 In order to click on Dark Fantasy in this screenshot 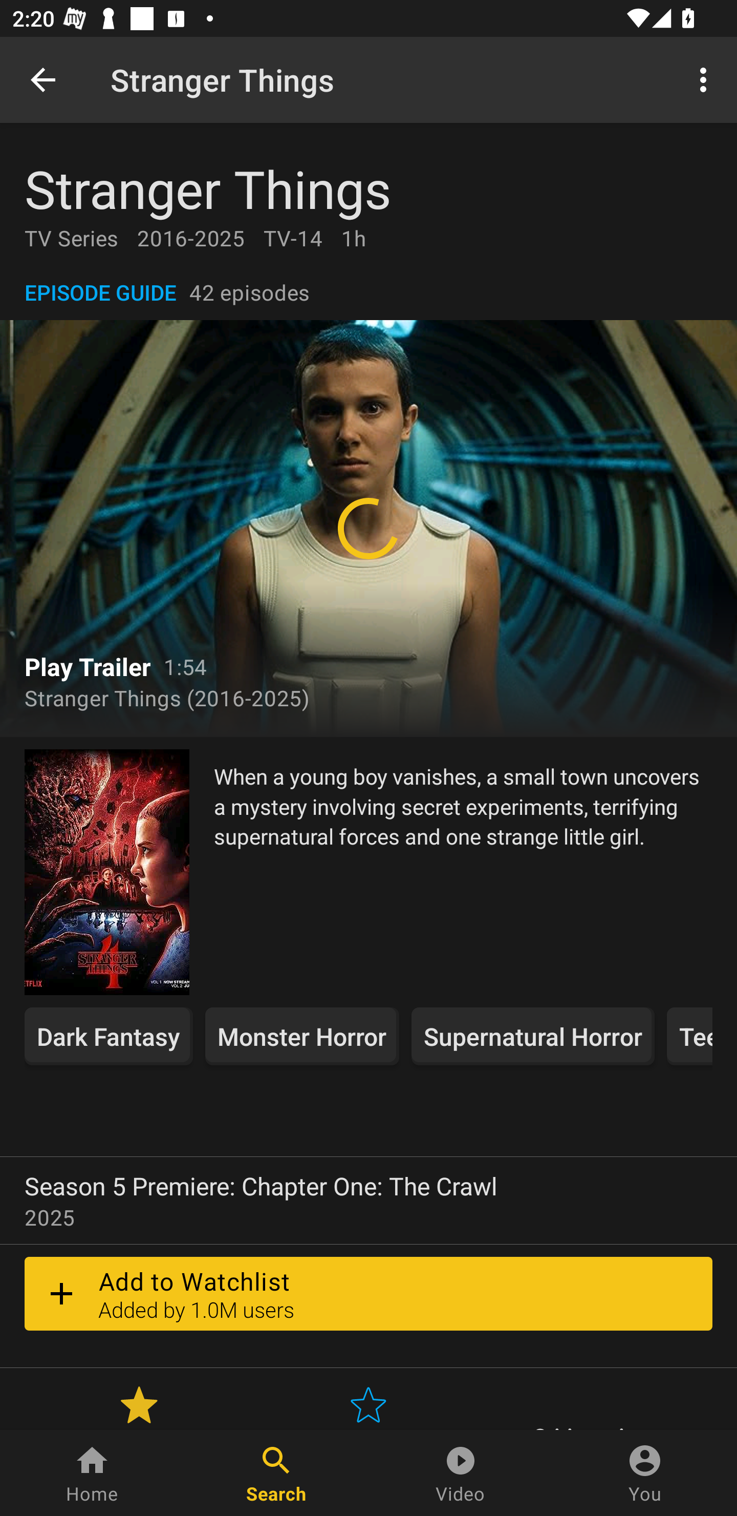, I will do `click(109, 1037)`.